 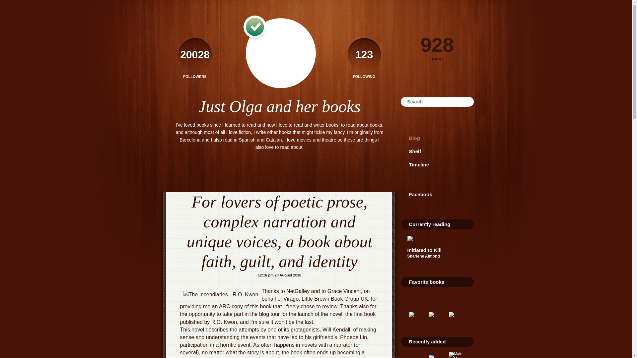 I want to click on Blog, so click(x=437, y=138).